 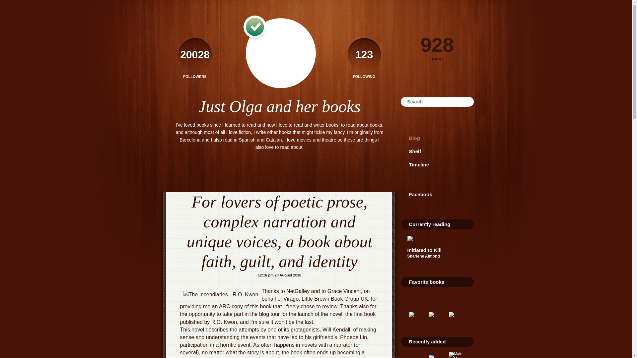 I want to click on Blog, so click(x=437, y=138).